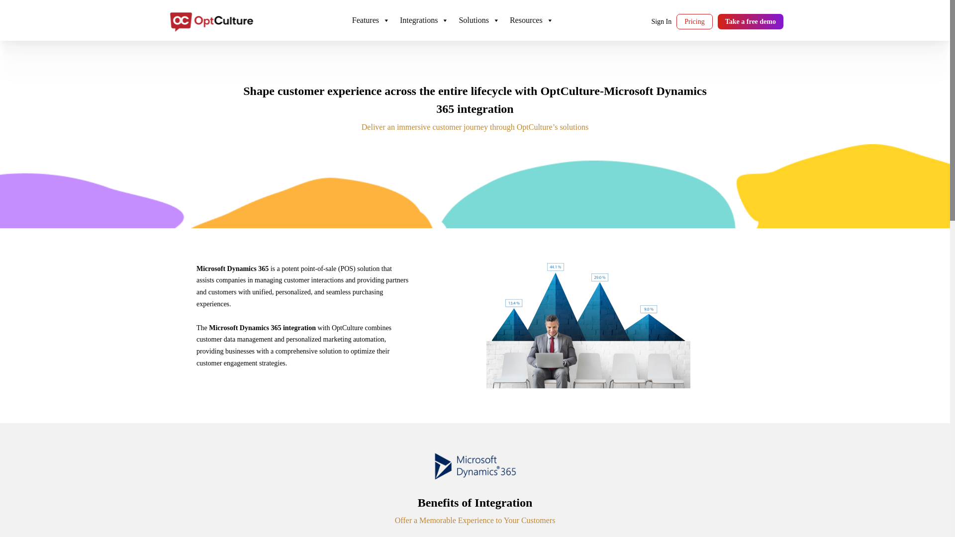  Describe the element at coordinates (371, 20) in the screenshot. I see `Features` at that location.